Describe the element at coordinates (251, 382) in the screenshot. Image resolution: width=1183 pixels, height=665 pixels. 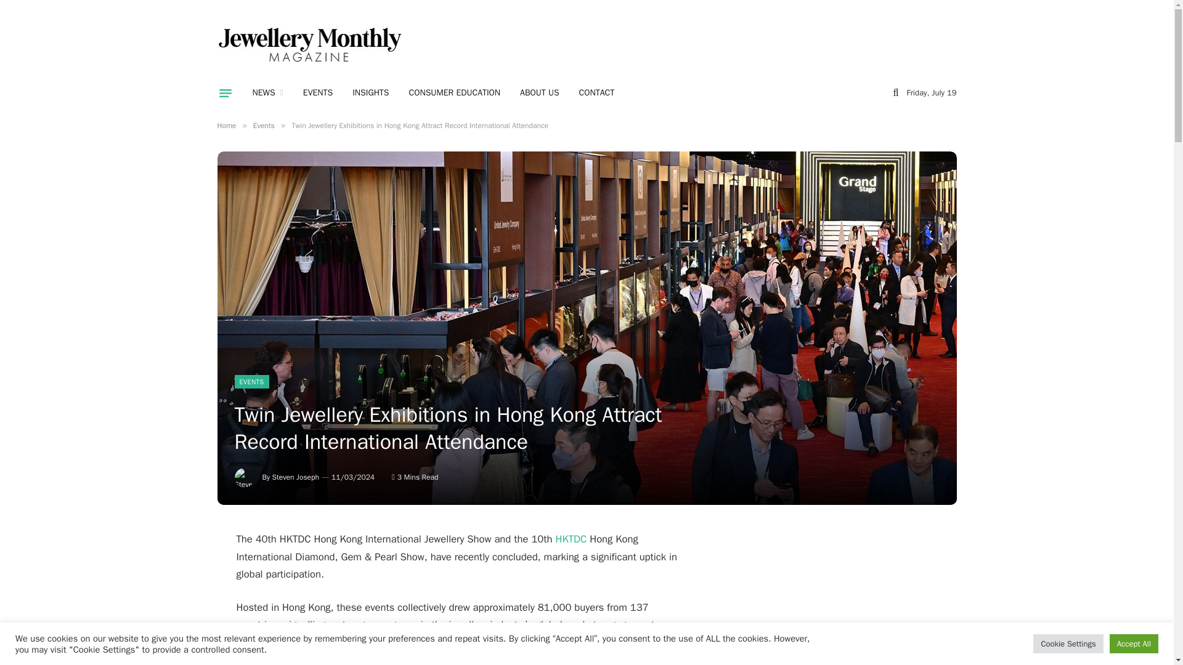
I see `EVENTS` at that location.